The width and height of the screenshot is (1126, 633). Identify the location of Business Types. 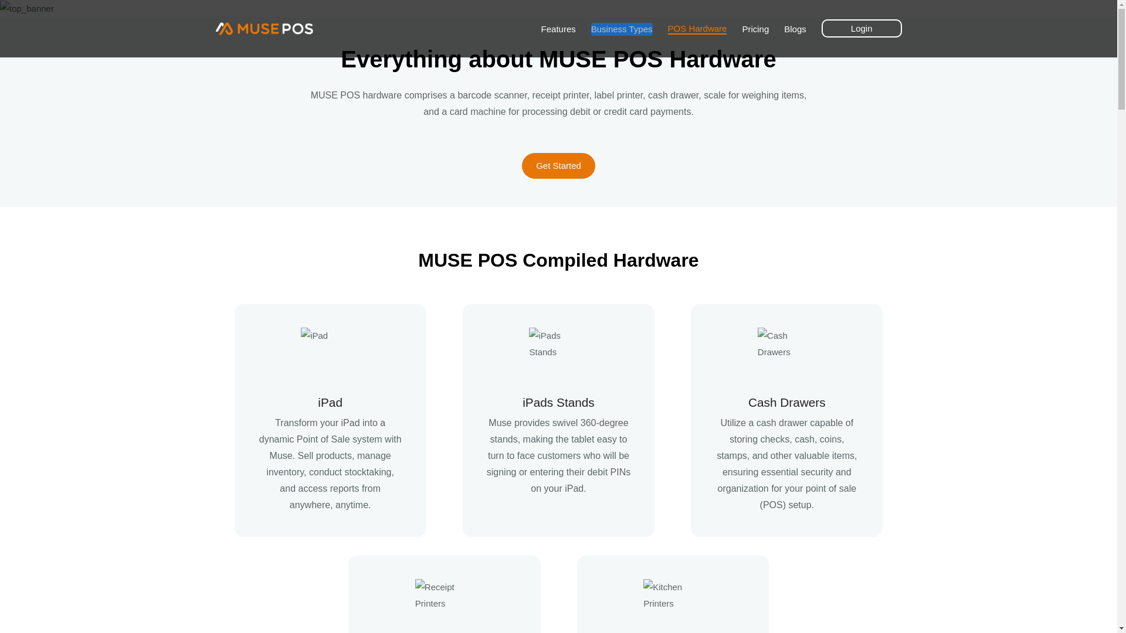
(622, 29).